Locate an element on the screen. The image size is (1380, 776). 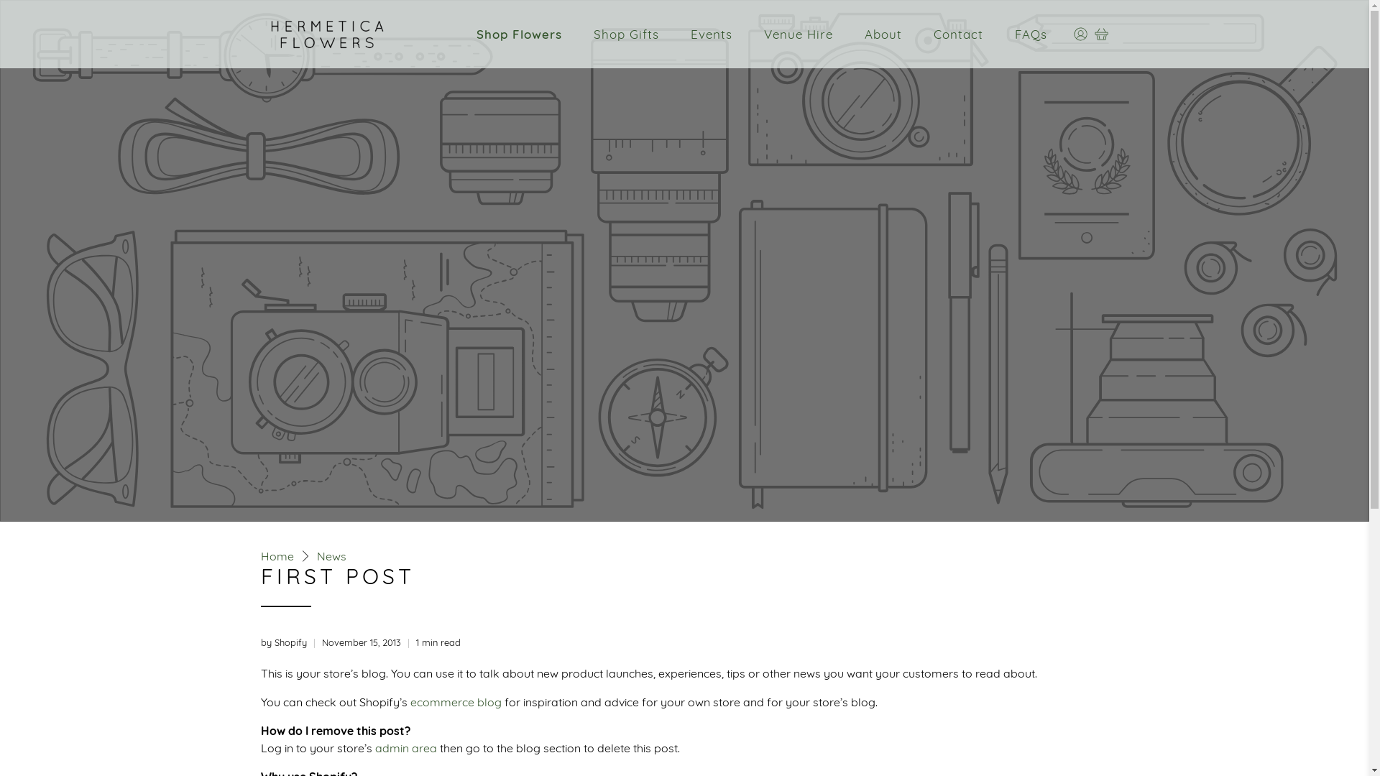
About is located at coordinates (883, 34).